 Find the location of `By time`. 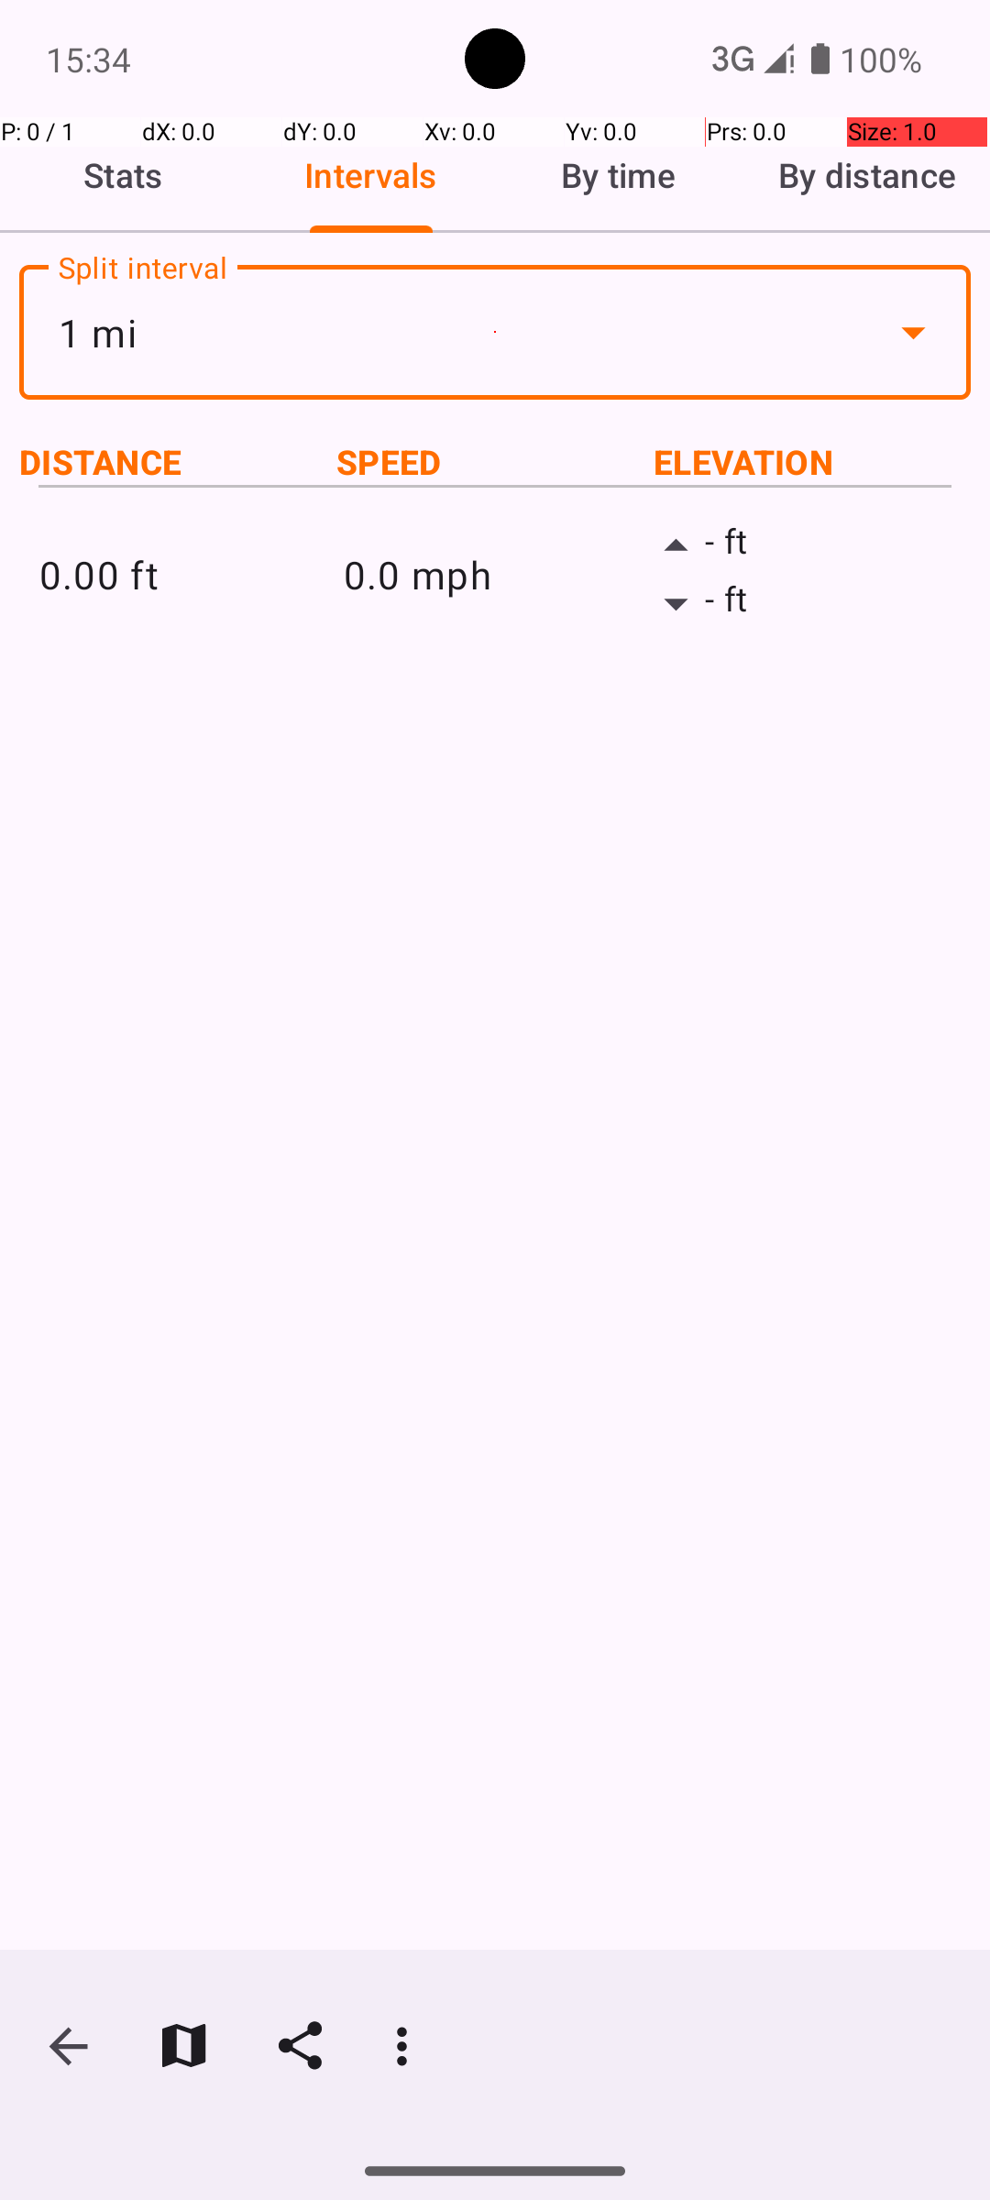

By time is located at coordinates (619, 175).